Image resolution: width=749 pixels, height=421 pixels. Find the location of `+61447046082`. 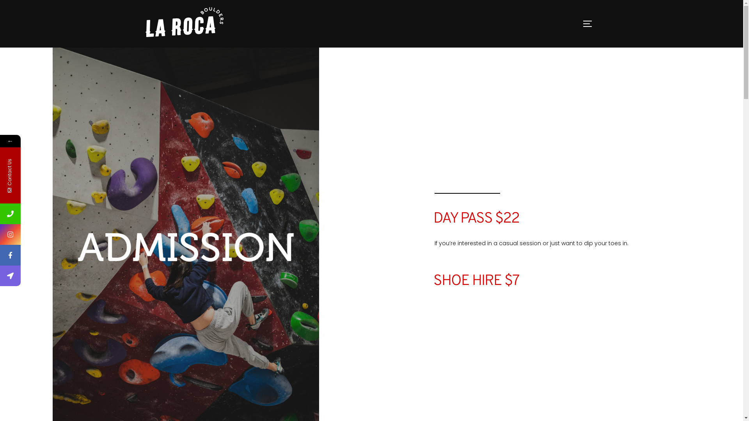

+61447046082 is located at coordinates (10, 214).